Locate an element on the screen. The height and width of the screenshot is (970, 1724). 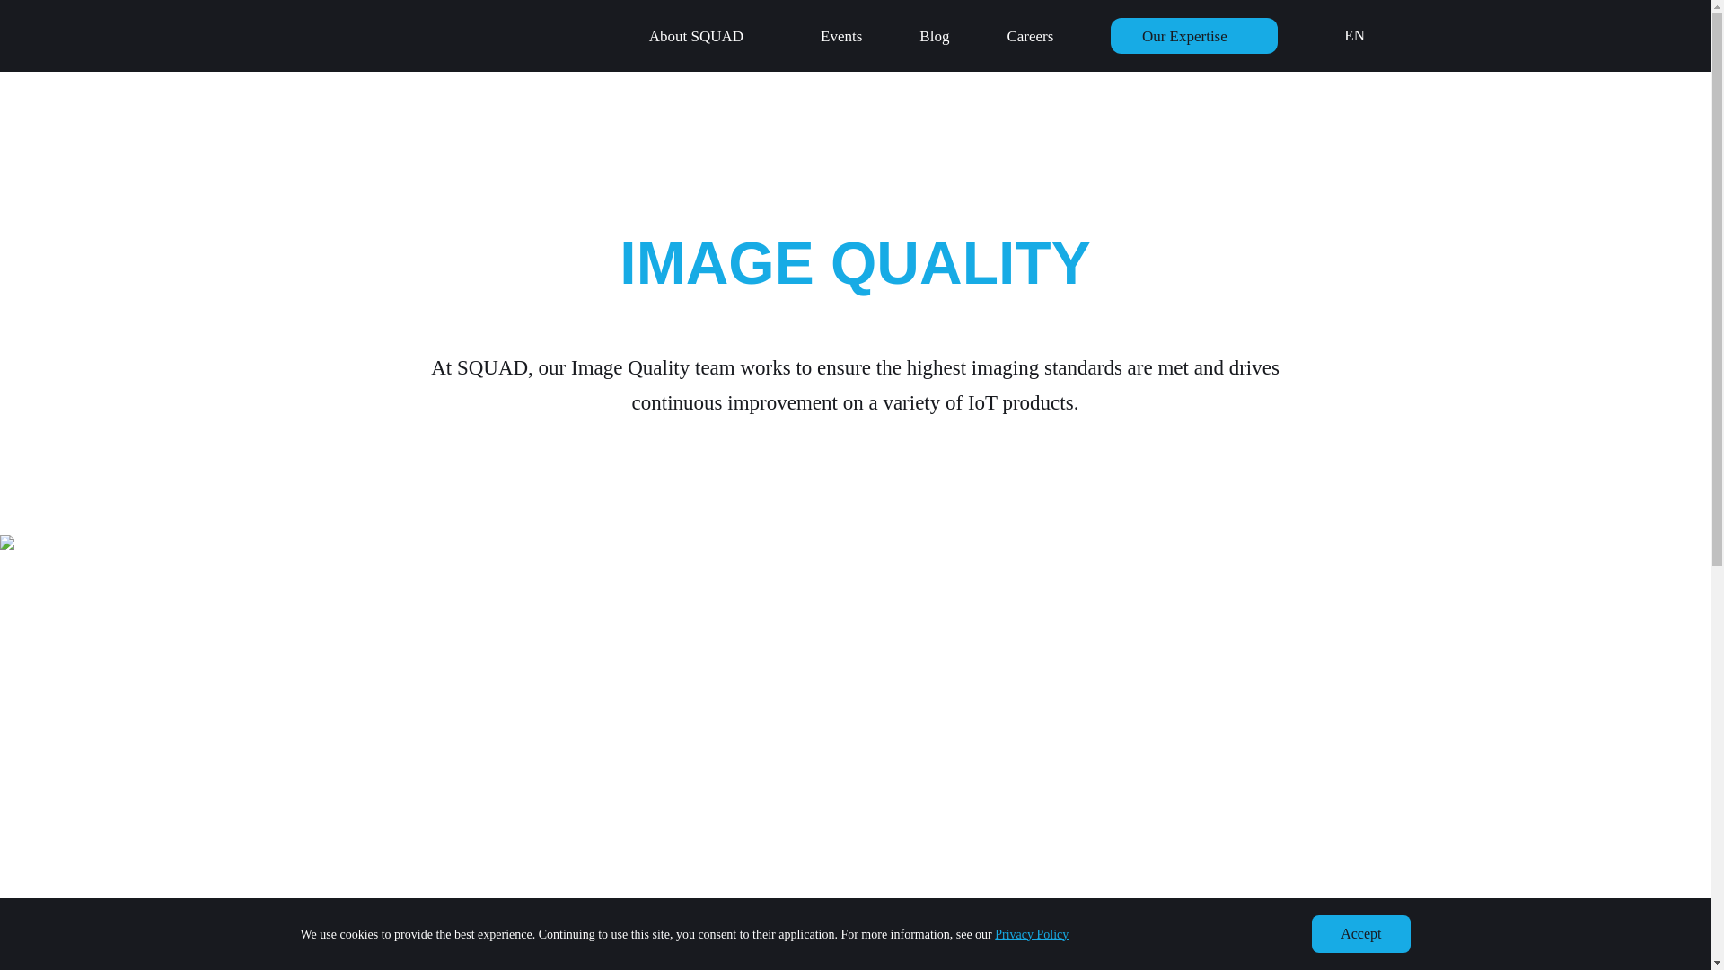
Events is located at coordinates (840, 36).